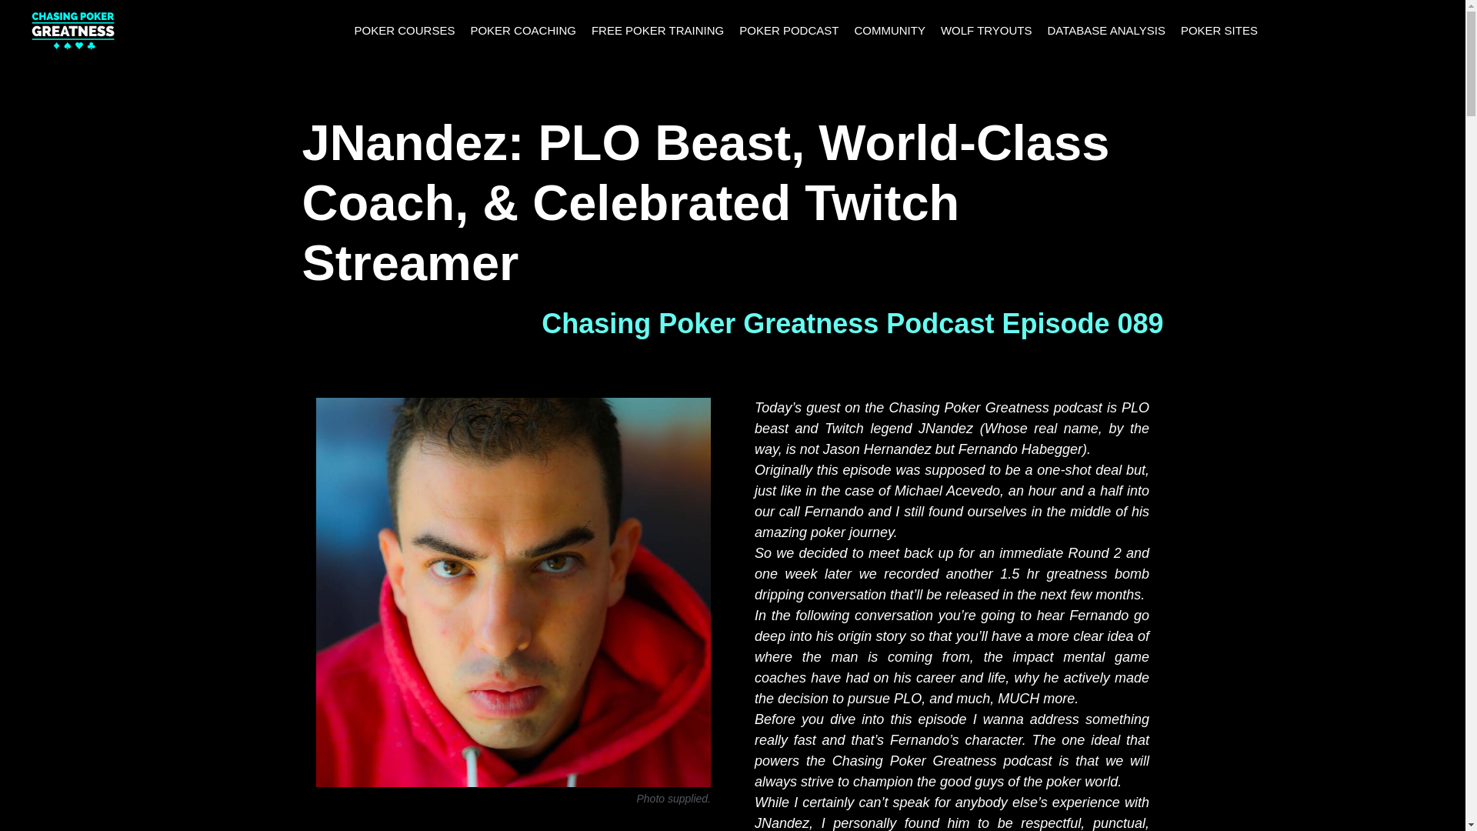 This screenshot has width=1477, height=831. I want to click on Free Poker Training, so click(657, 31).